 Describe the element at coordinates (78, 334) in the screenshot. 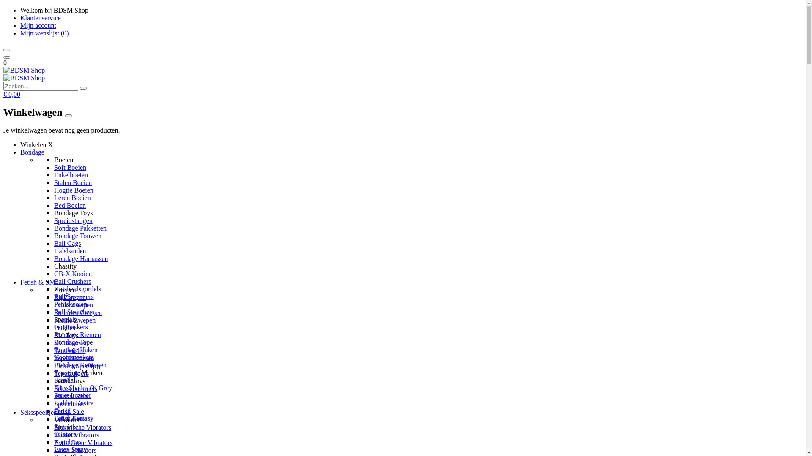

I see `Bondage Riemen` at that location.